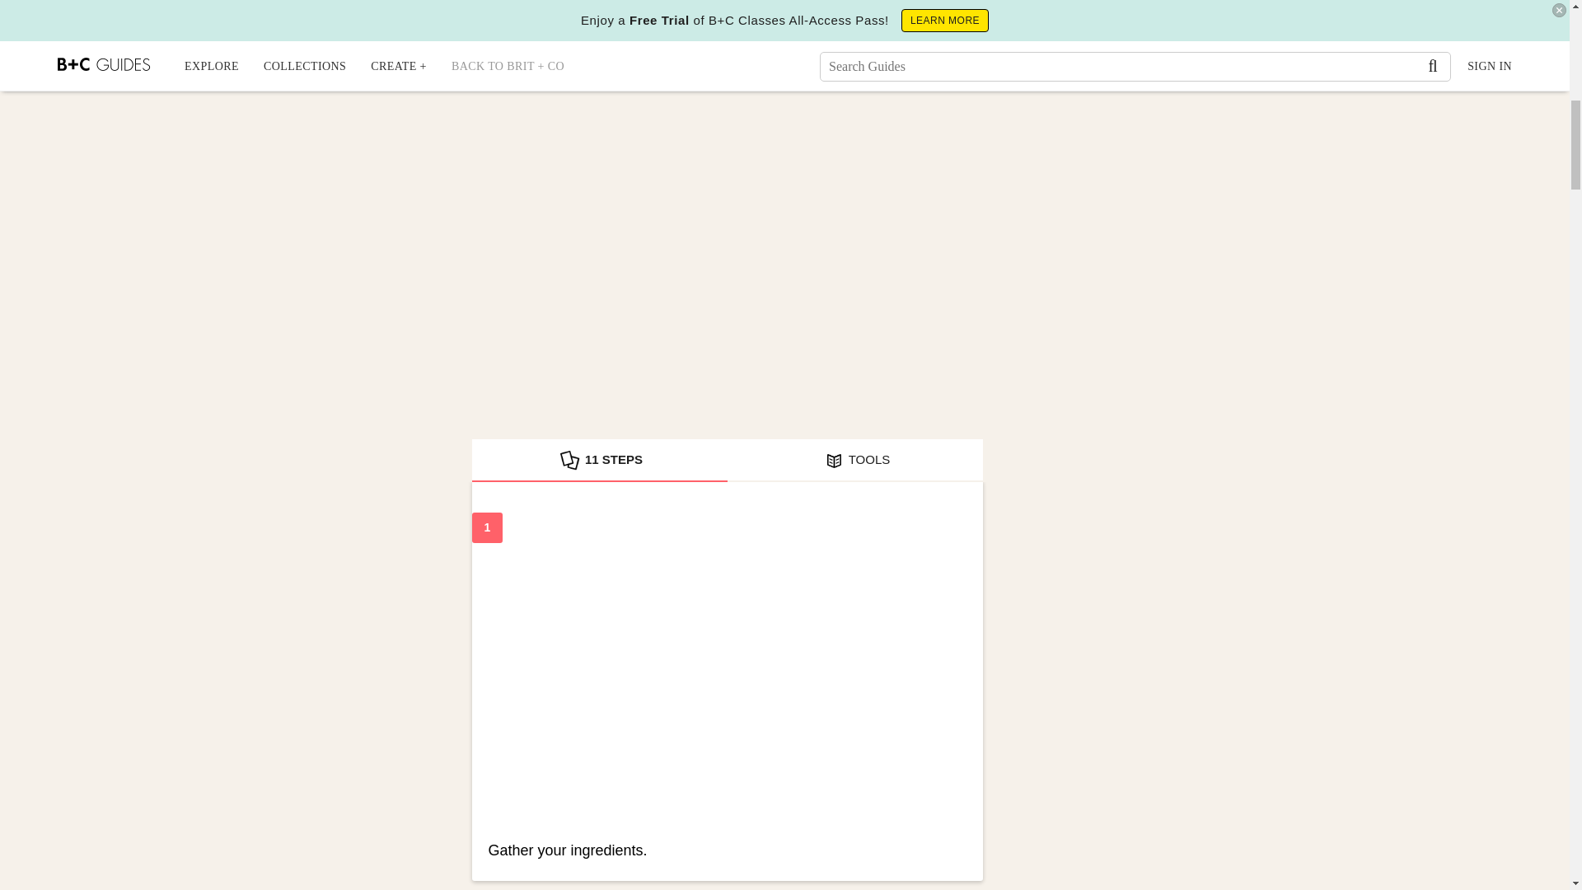 Image resolution: width=1582 pixels, height=890 pixels. Describe the element at coordinates (1139, 128) in the screenshot. I see `3rd party ad content` at that location.